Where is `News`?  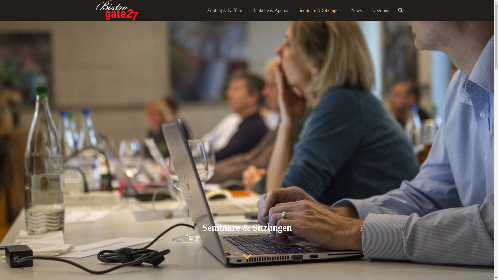 News is located at coordinates (356, 10).